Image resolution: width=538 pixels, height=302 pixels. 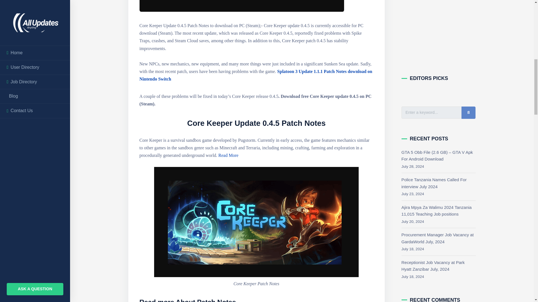 What do you see at coordinates (434, 183) in the screenshot?
I see `Police Tanzania Names Called For interview July 2024` at bounding box center [434, 183].